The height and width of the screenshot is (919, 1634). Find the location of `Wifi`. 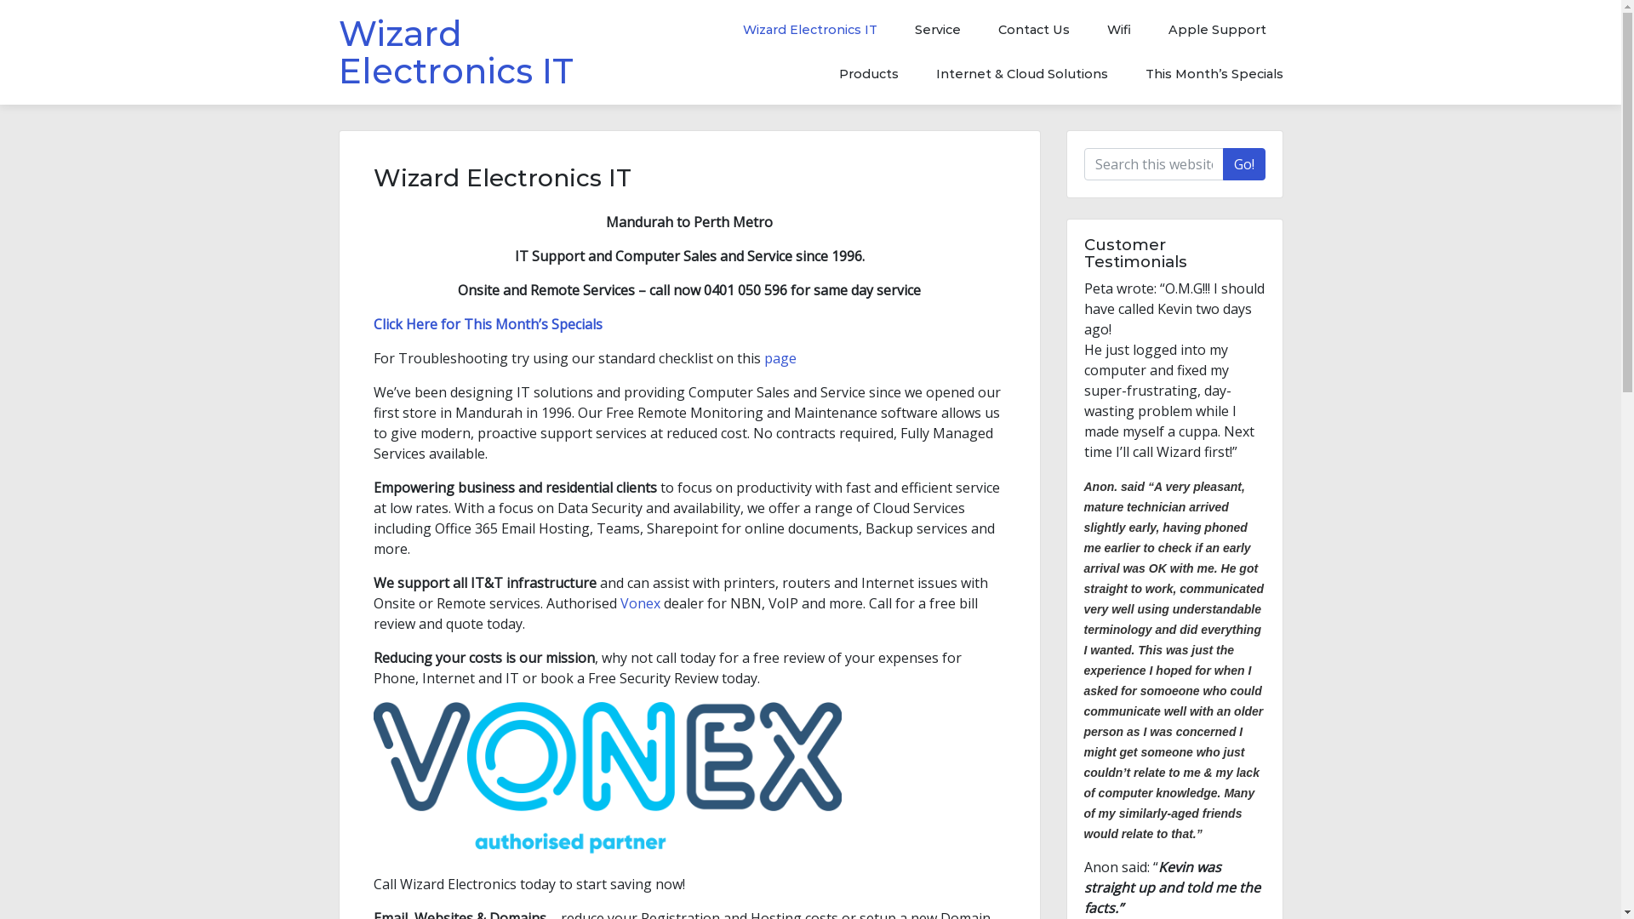

Wifi is located at coordinates (1118, 31).